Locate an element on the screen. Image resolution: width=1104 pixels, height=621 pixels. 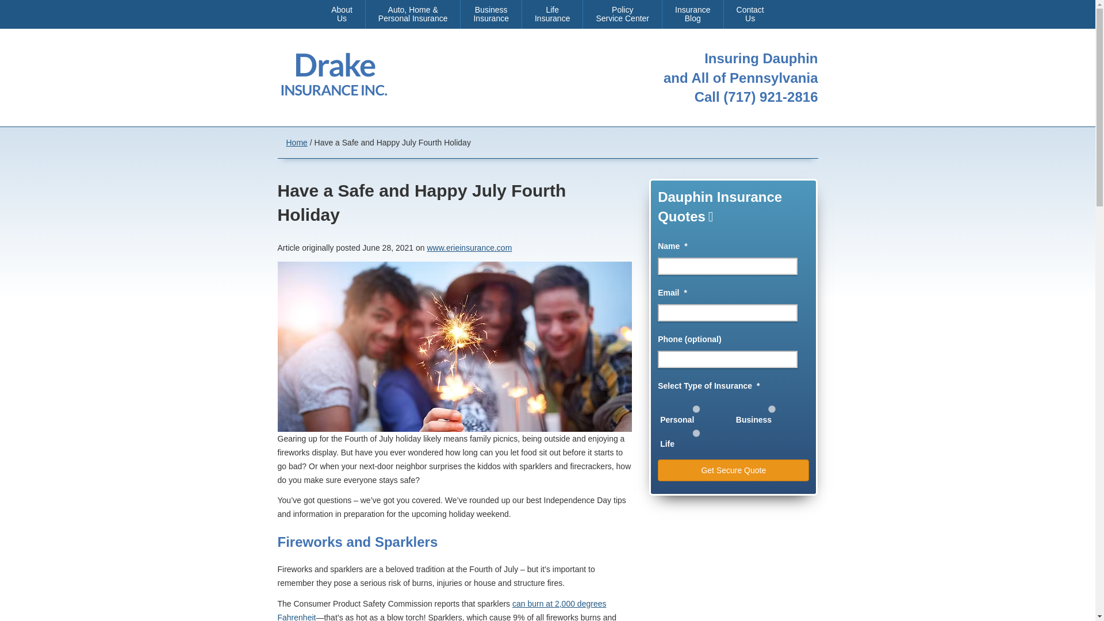
independencelg.jpeg is located at coordinates (552, 14).